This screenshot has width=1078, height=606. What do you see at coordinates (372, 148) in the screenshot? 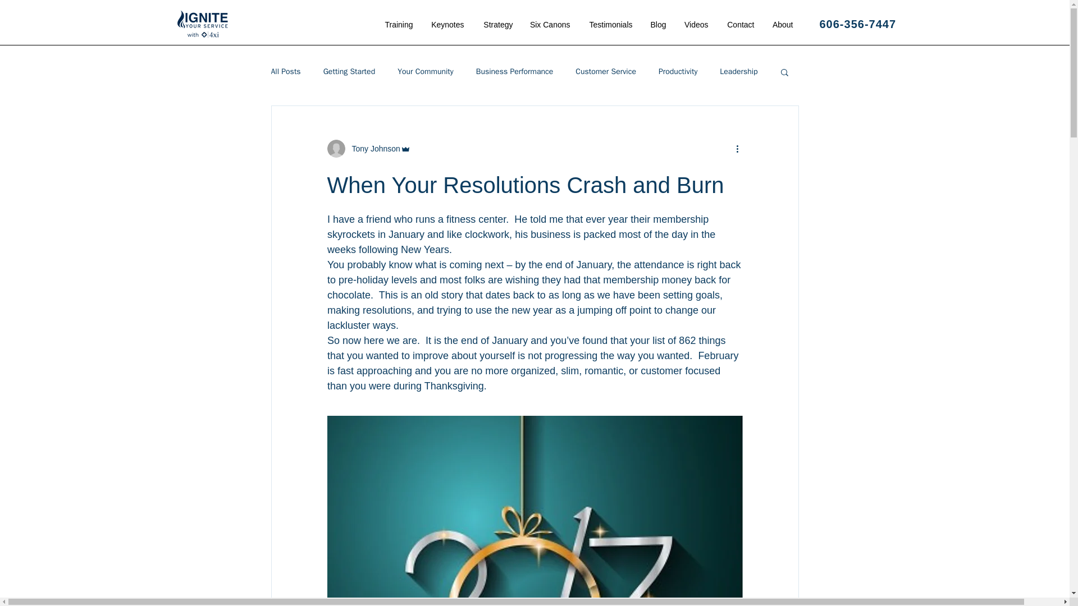
I see `Tony Johnson` at bounding box center [372, 148].